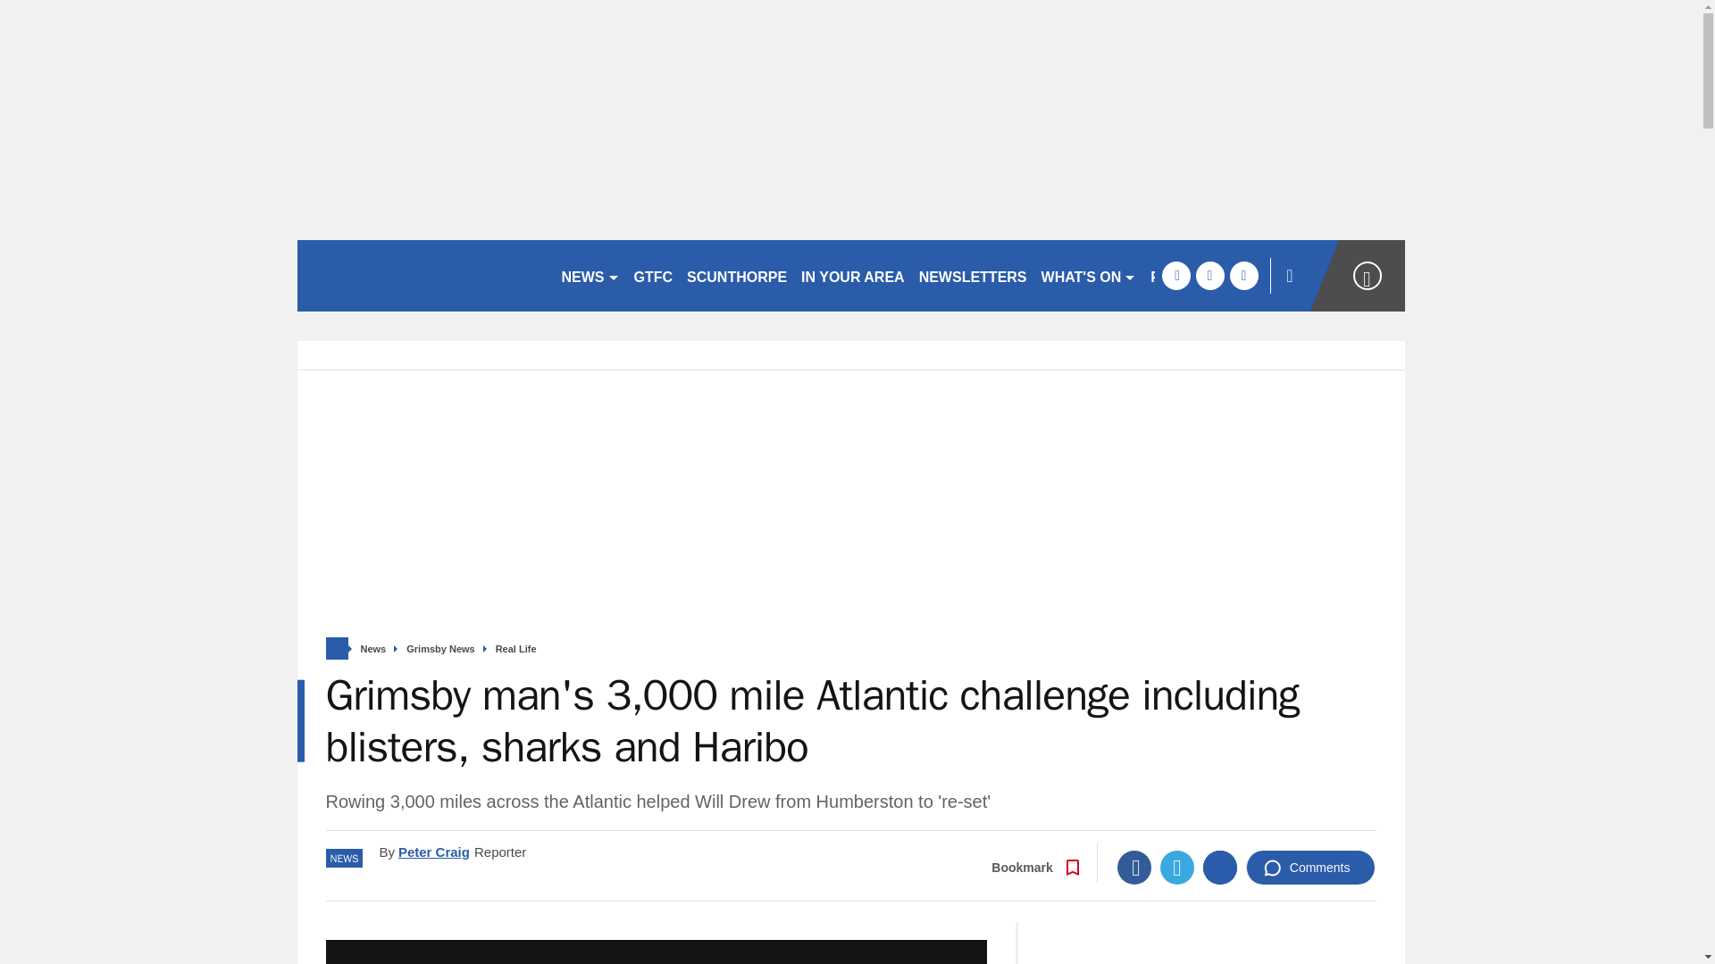 This screenshot has width=1715, height=964. Describe the element at coordinates (736, 275) in the screenshot. I see `SCUNTHORPE` at that location.